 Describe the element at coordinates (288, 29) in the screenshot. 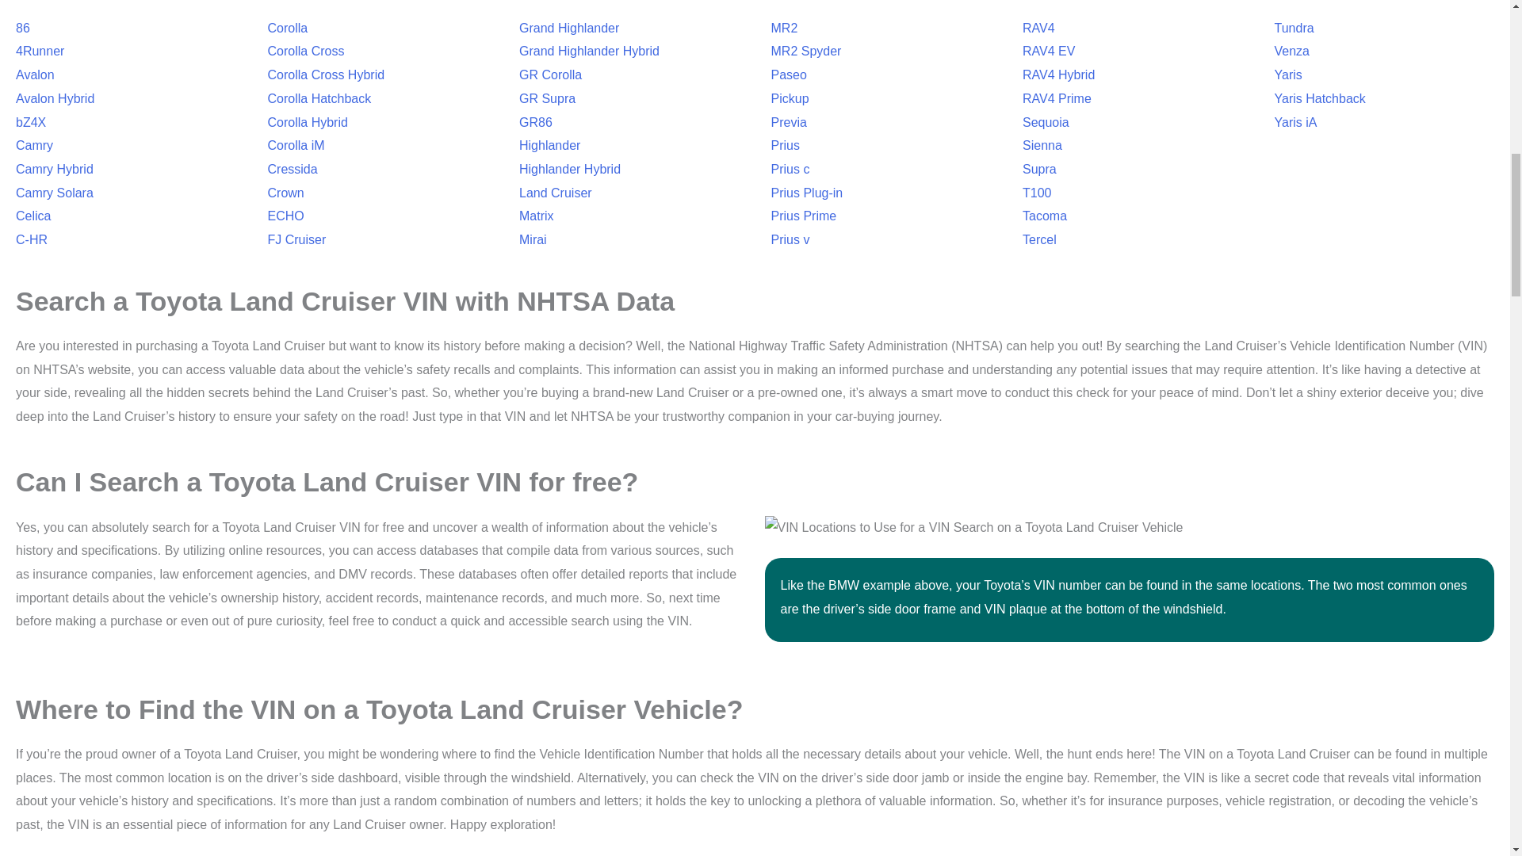

I see `Corolla` at that location.